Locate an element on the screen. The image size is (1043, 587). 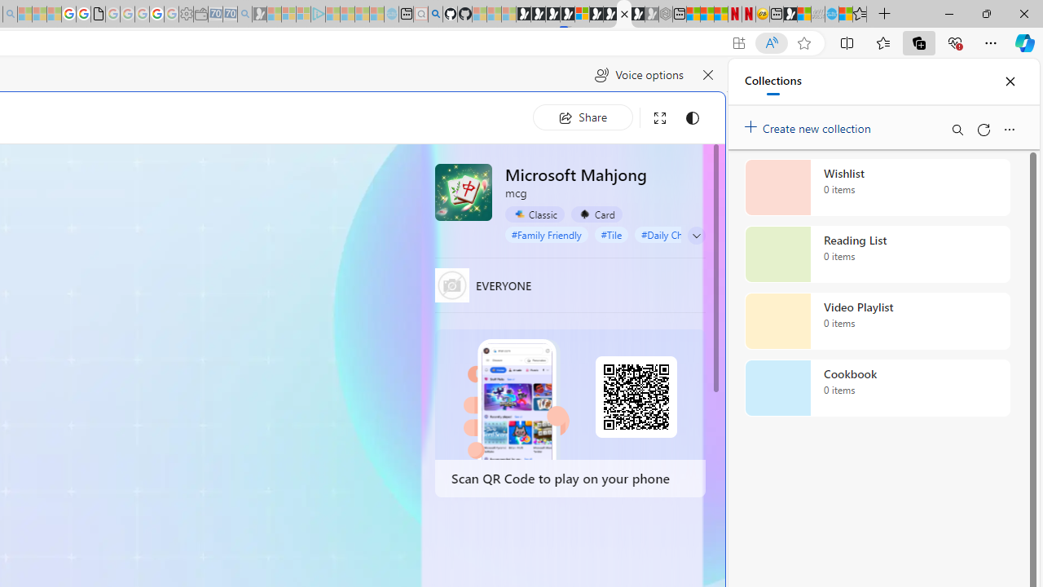
Services - Maintenance | Sky Blue Bikes - Sky Blue Bikes is located at coordinates (831, 15).